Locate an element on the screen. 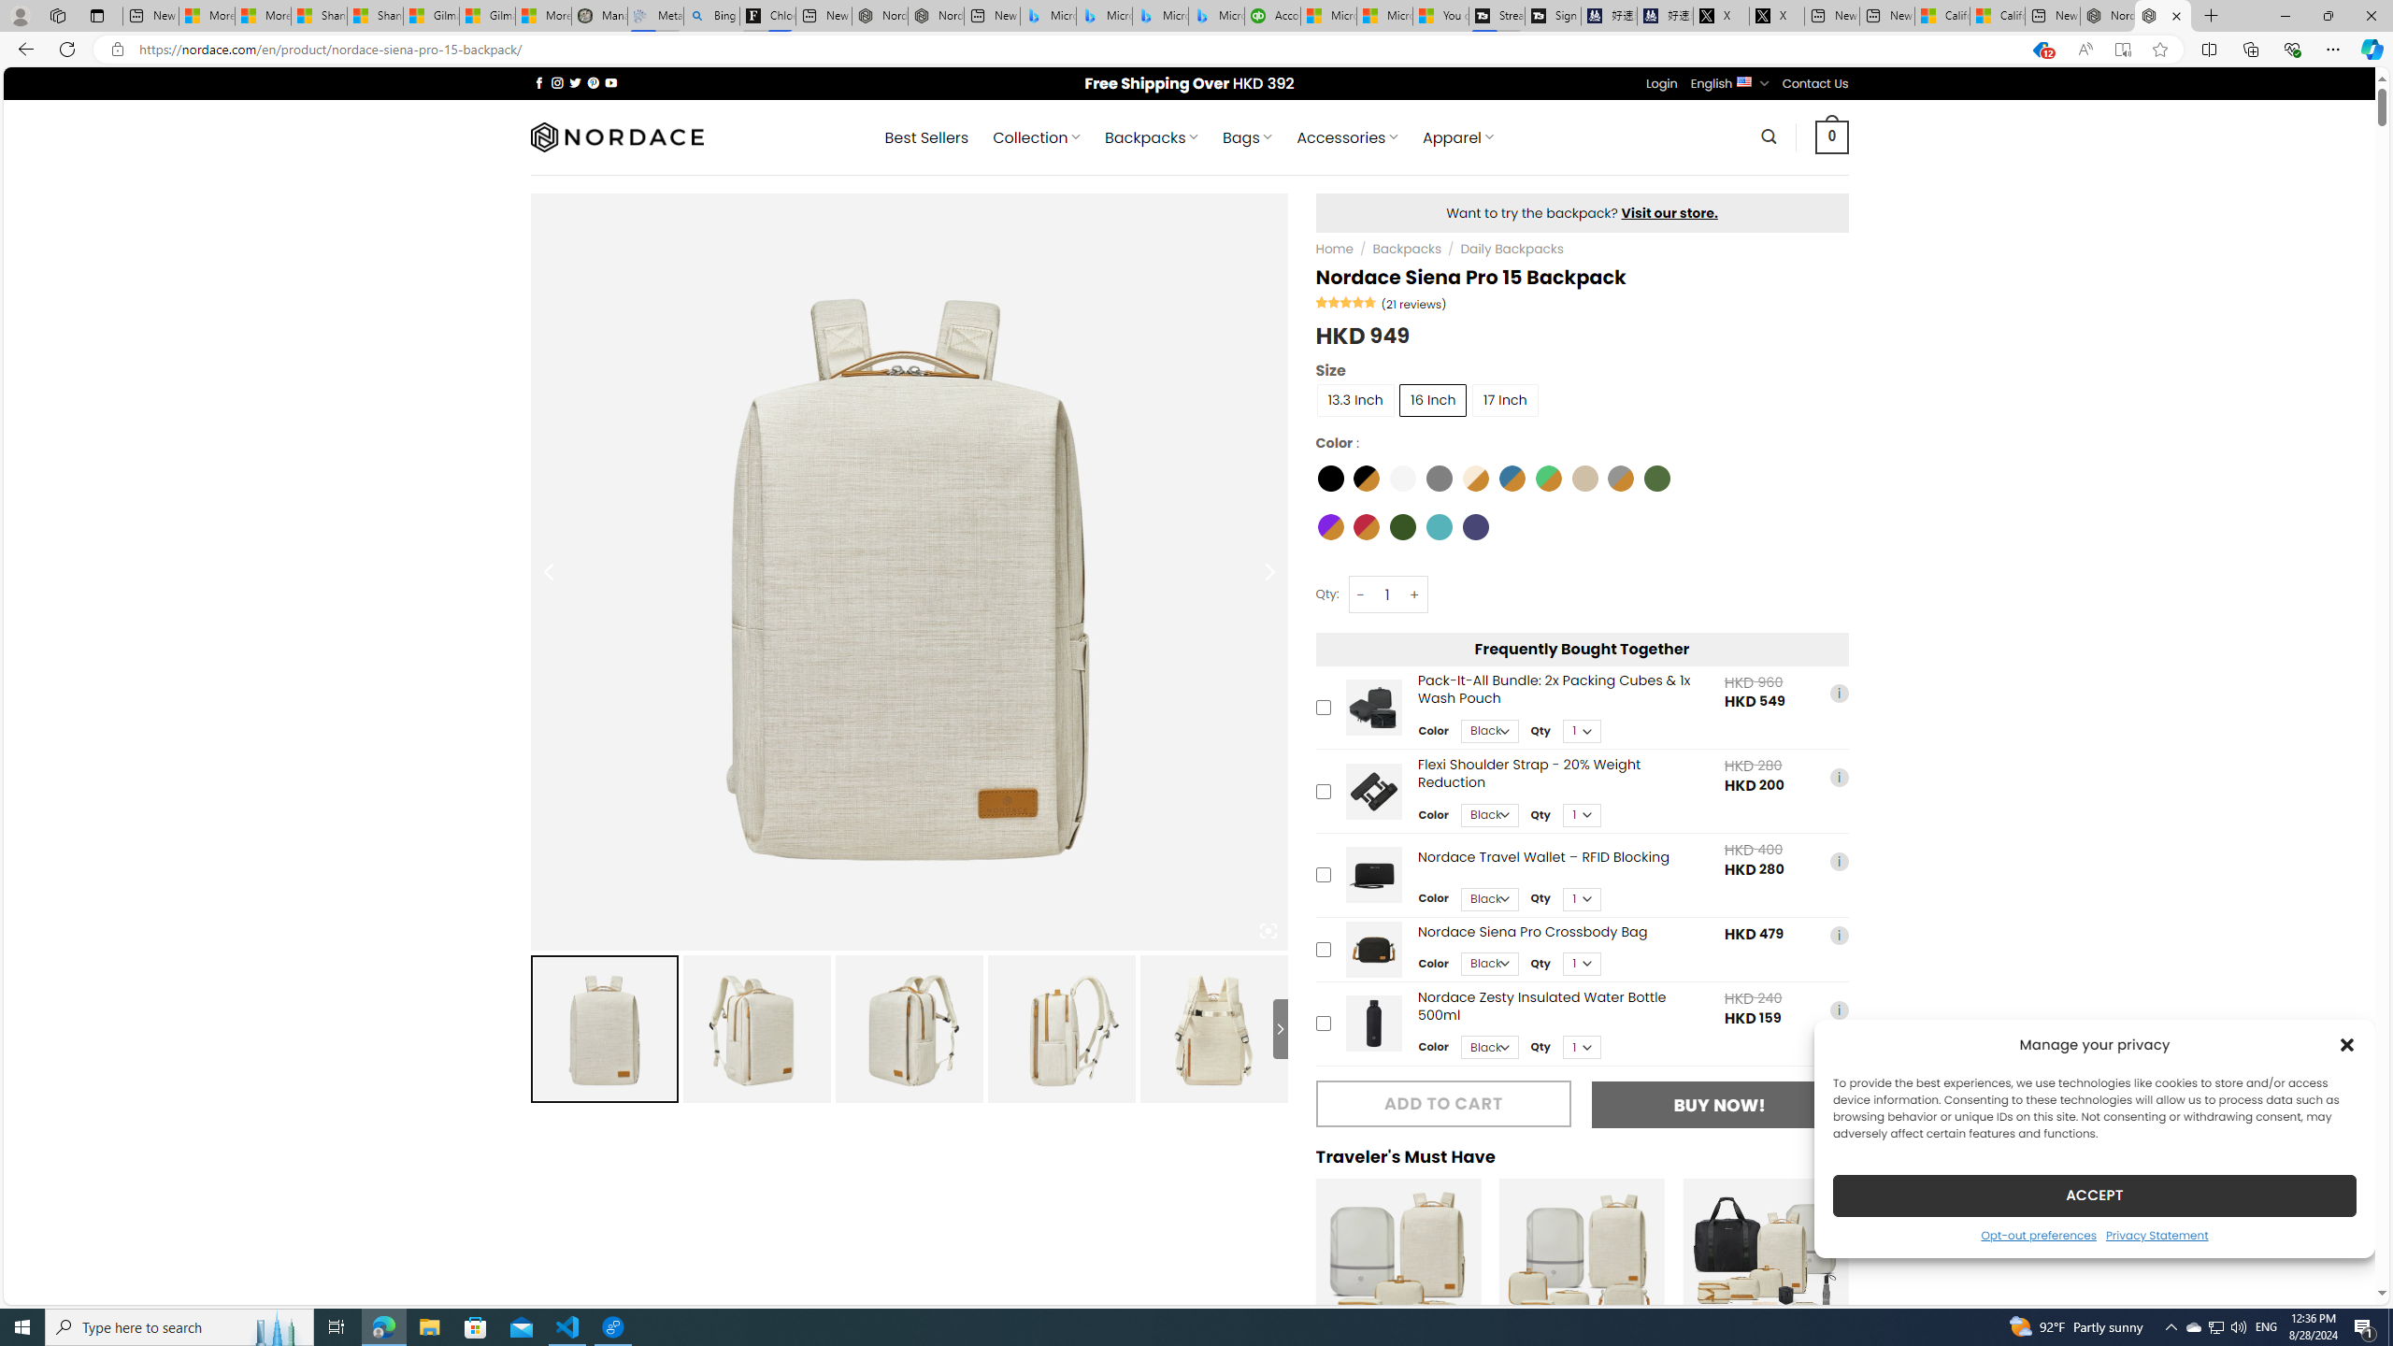 The image size is (2393, 1346). Follow on YouTube is located at coordinates (611, 82).